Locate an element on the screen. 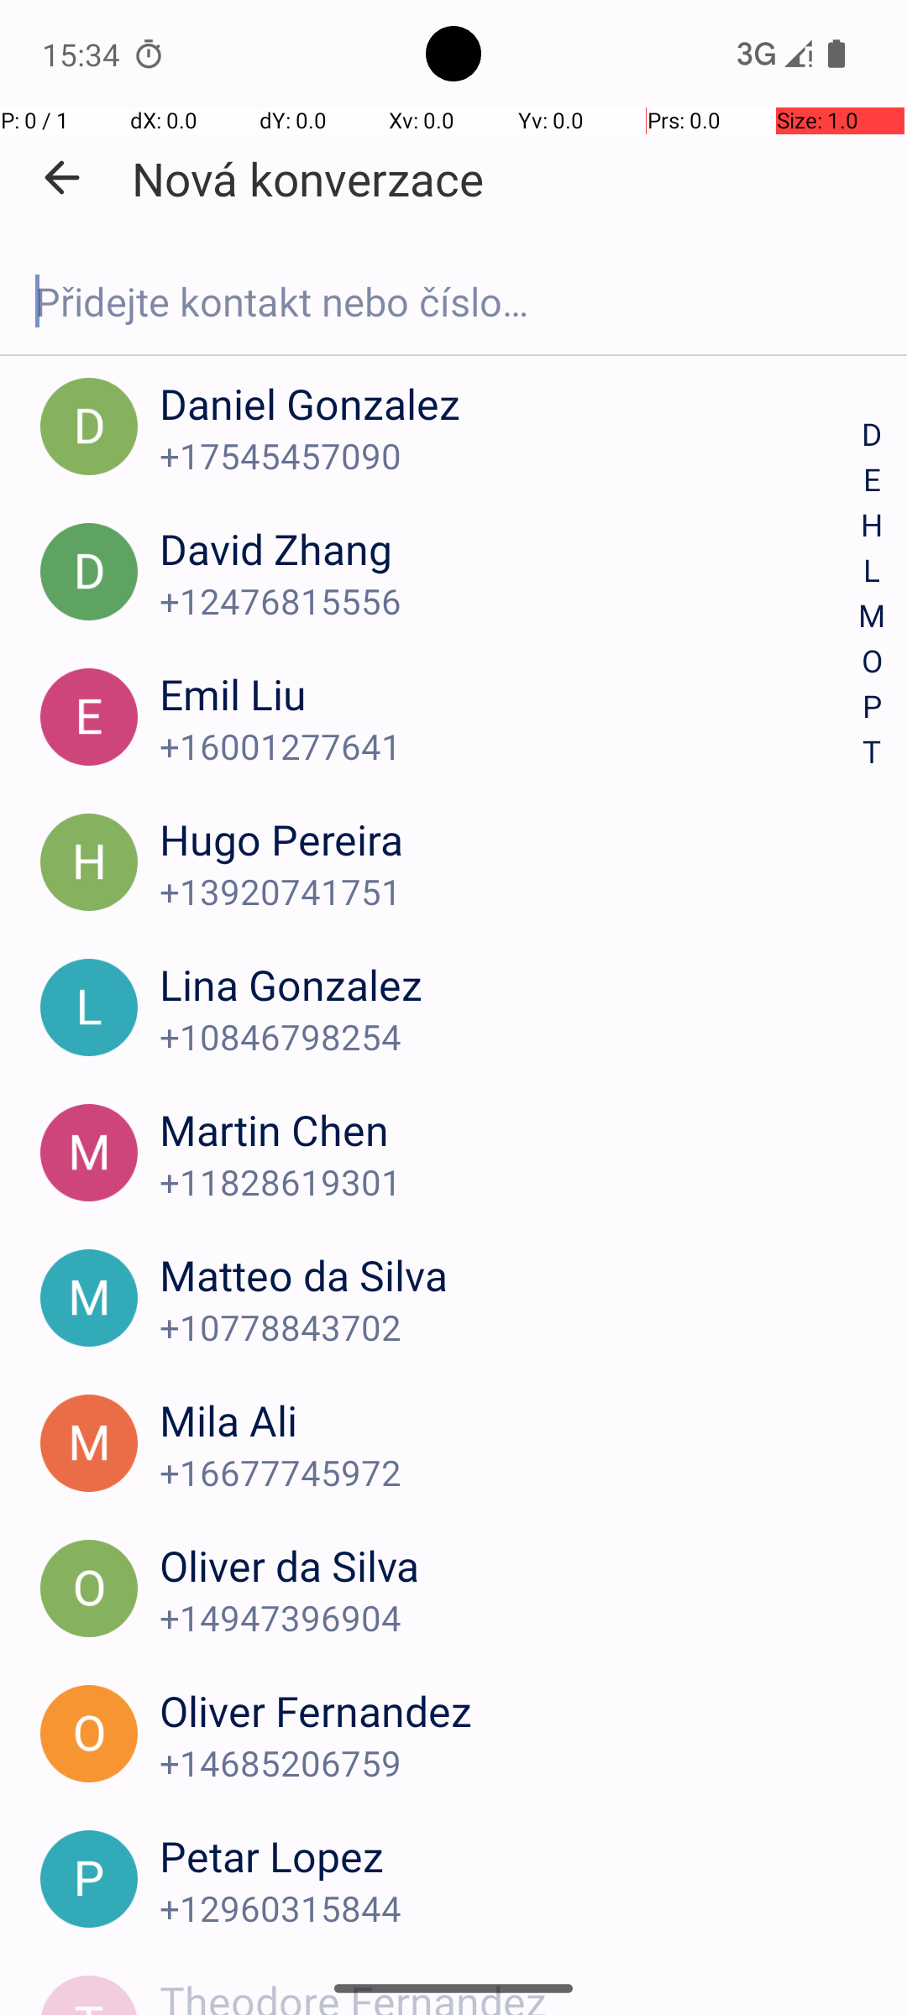  +12960315844 is located at coordinates (511, 1908).